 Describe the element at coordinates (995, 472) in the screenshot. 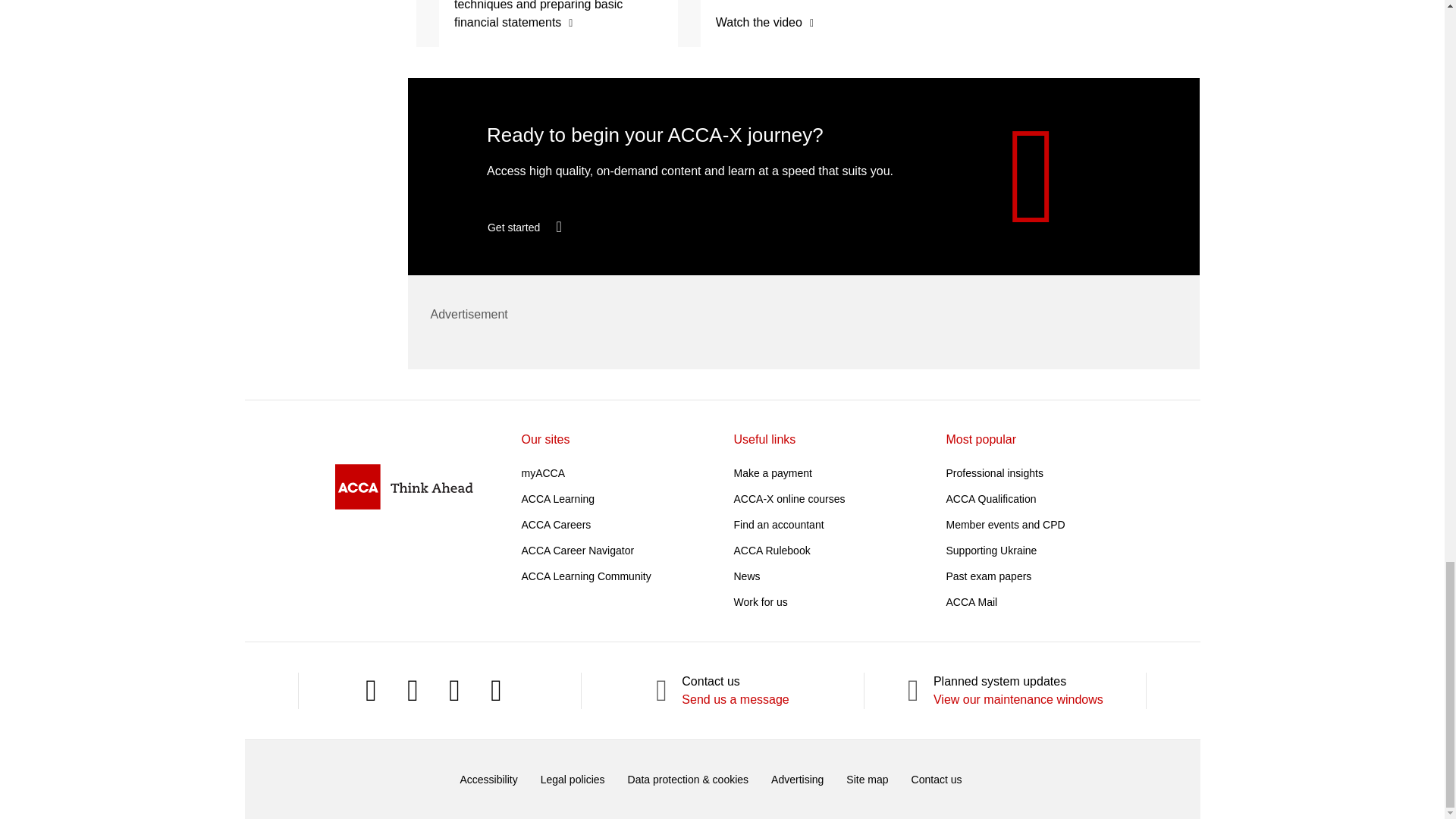

I see `Professional insights` at that location.